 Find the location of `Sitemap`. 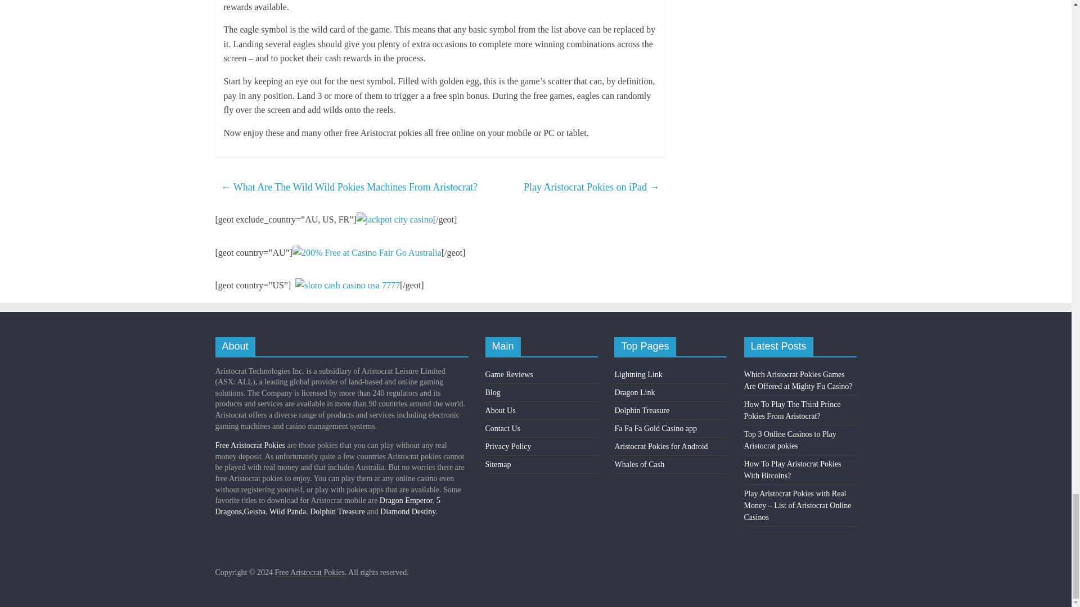

Sitemap is located at coordinates (498, 464).